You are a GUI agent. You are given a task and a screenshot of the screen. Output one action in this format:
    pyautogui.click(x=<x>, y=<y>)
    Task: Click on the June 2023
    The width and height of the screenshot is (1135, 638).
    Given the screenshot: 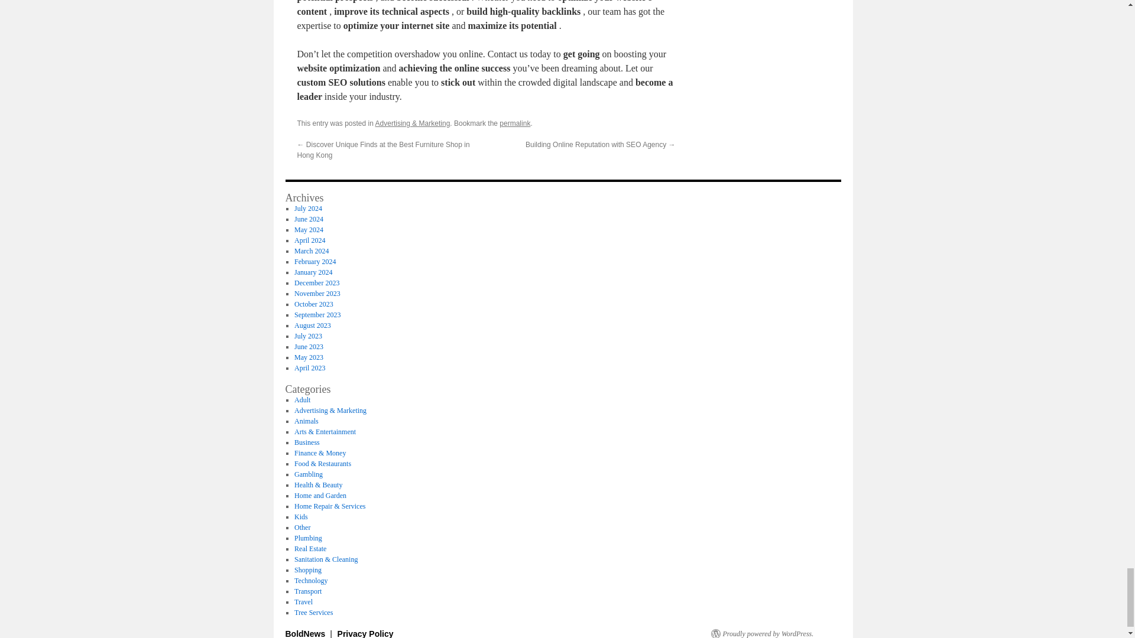 What is the action you would take?
    pyautogui.click(x=309, y=346)
    